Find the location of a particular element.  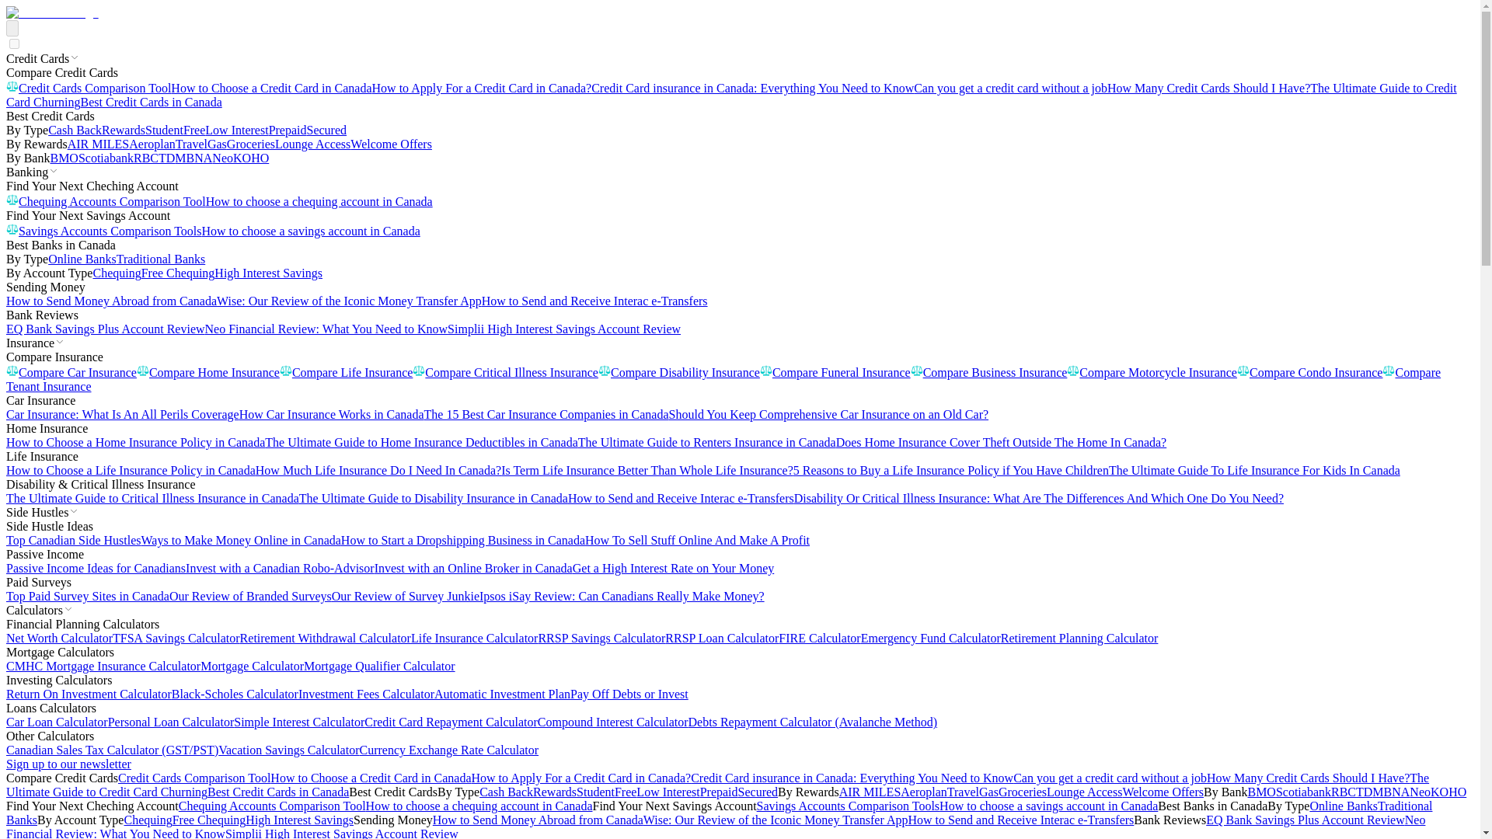

Low Interest is located at coordinates (236, 130).